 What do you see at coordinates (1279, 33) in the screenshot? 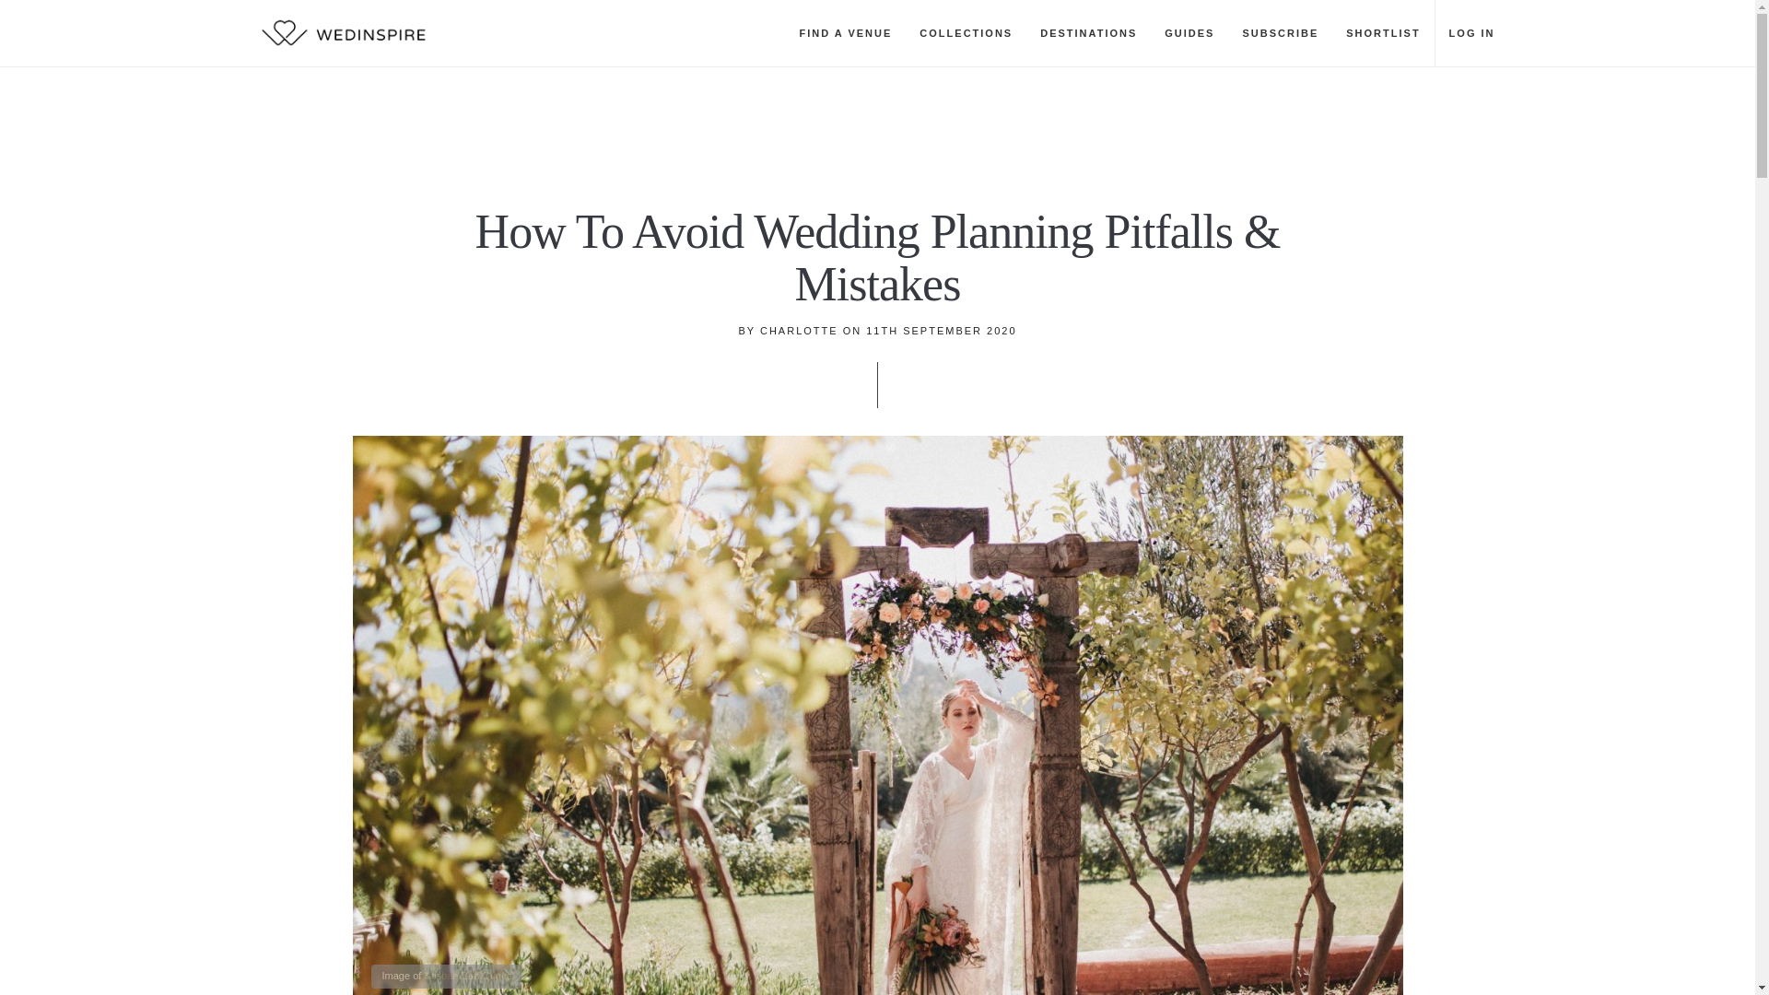
I see `SUBSCRIBE` at bounding box center [1279, 33].